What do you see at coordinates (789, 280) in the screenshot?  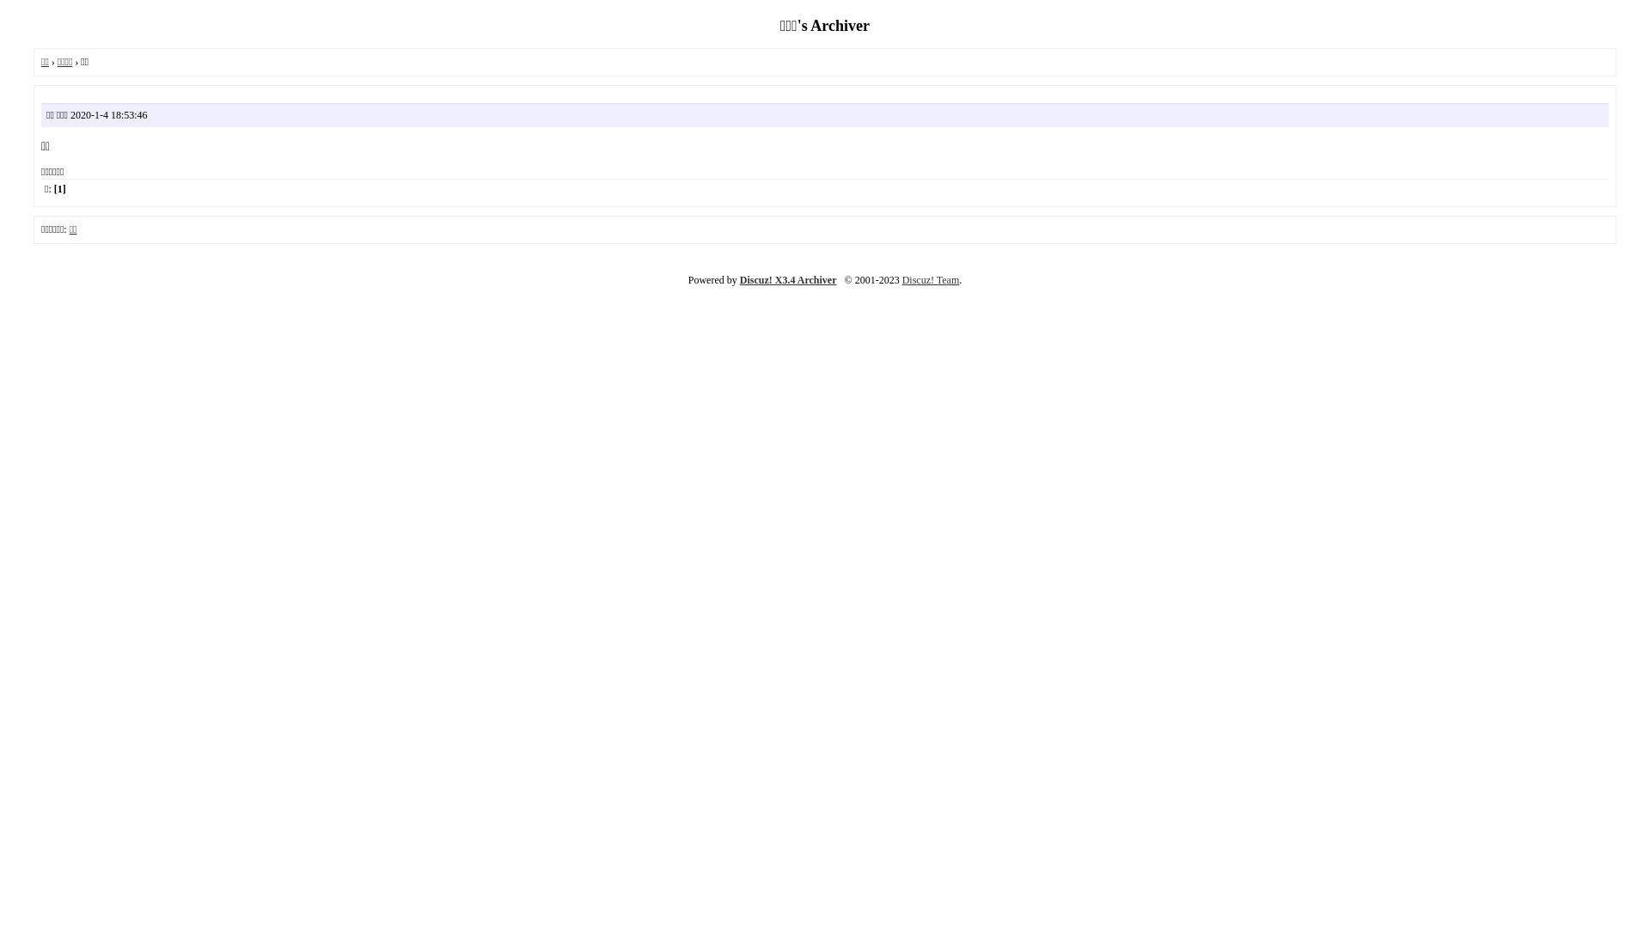 I see `Discuz! X3.4 Archiver` at bounding box center [789, 280].